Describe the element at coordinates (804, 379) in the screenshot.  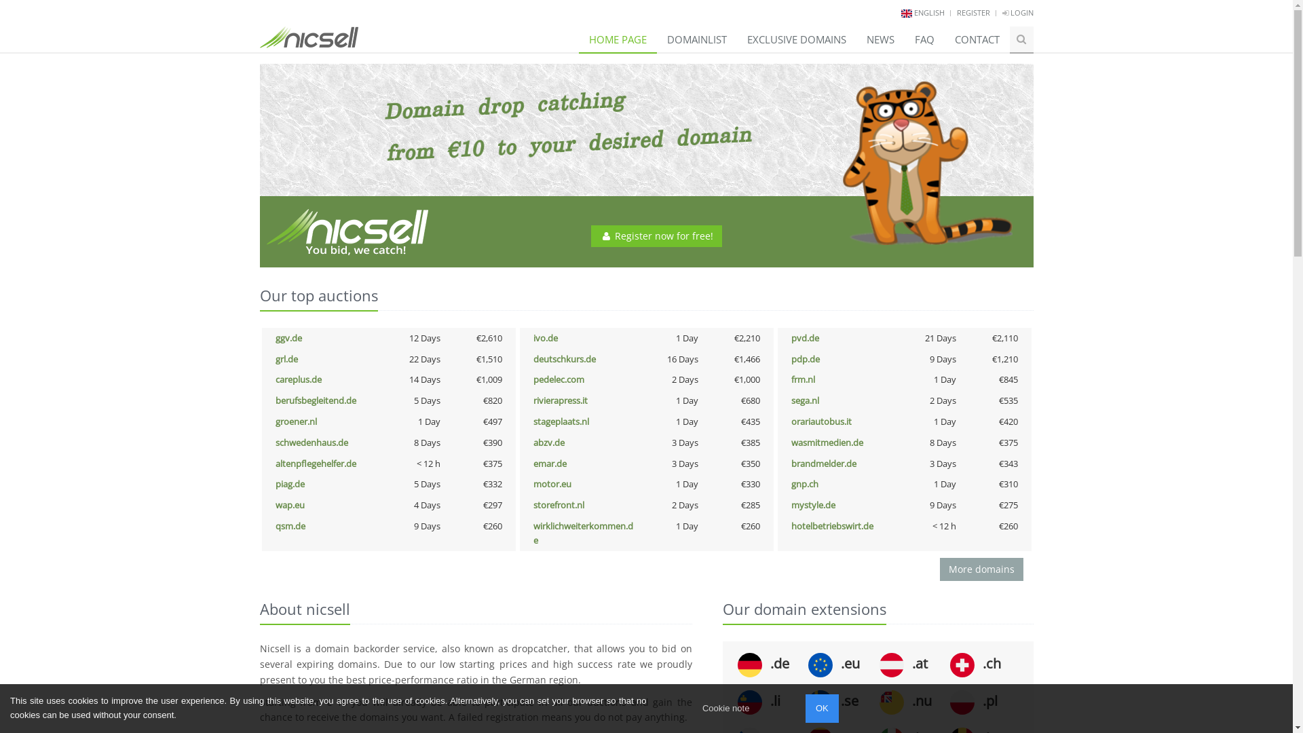
I see `frm.nl` at that location.